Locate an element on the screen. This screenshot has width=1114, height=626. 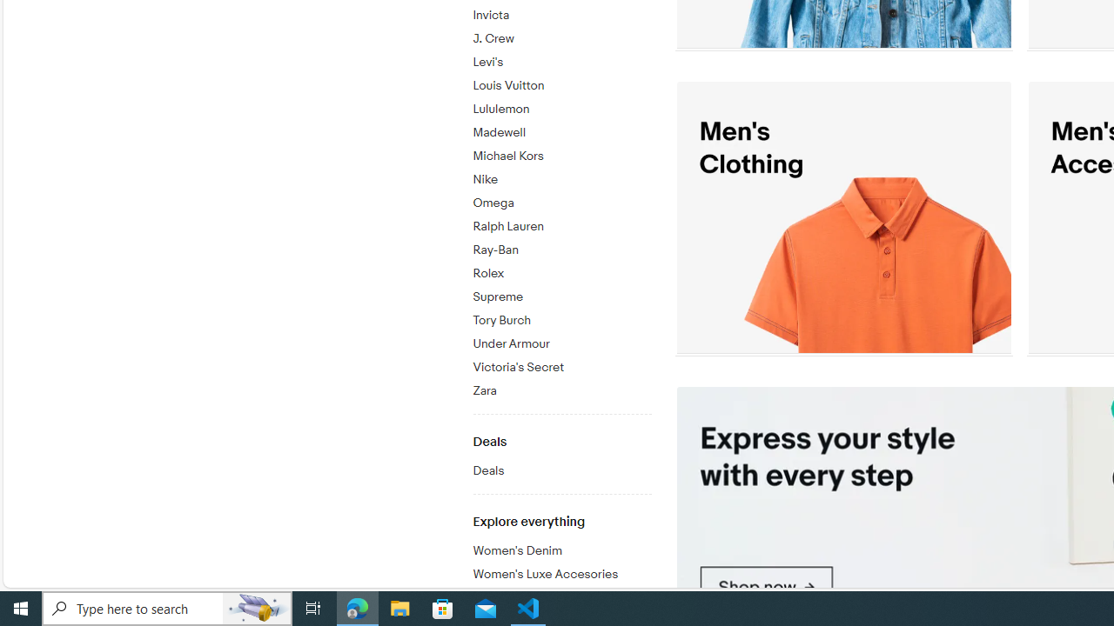
Ray-Ban is located at coordinates (561, 250).